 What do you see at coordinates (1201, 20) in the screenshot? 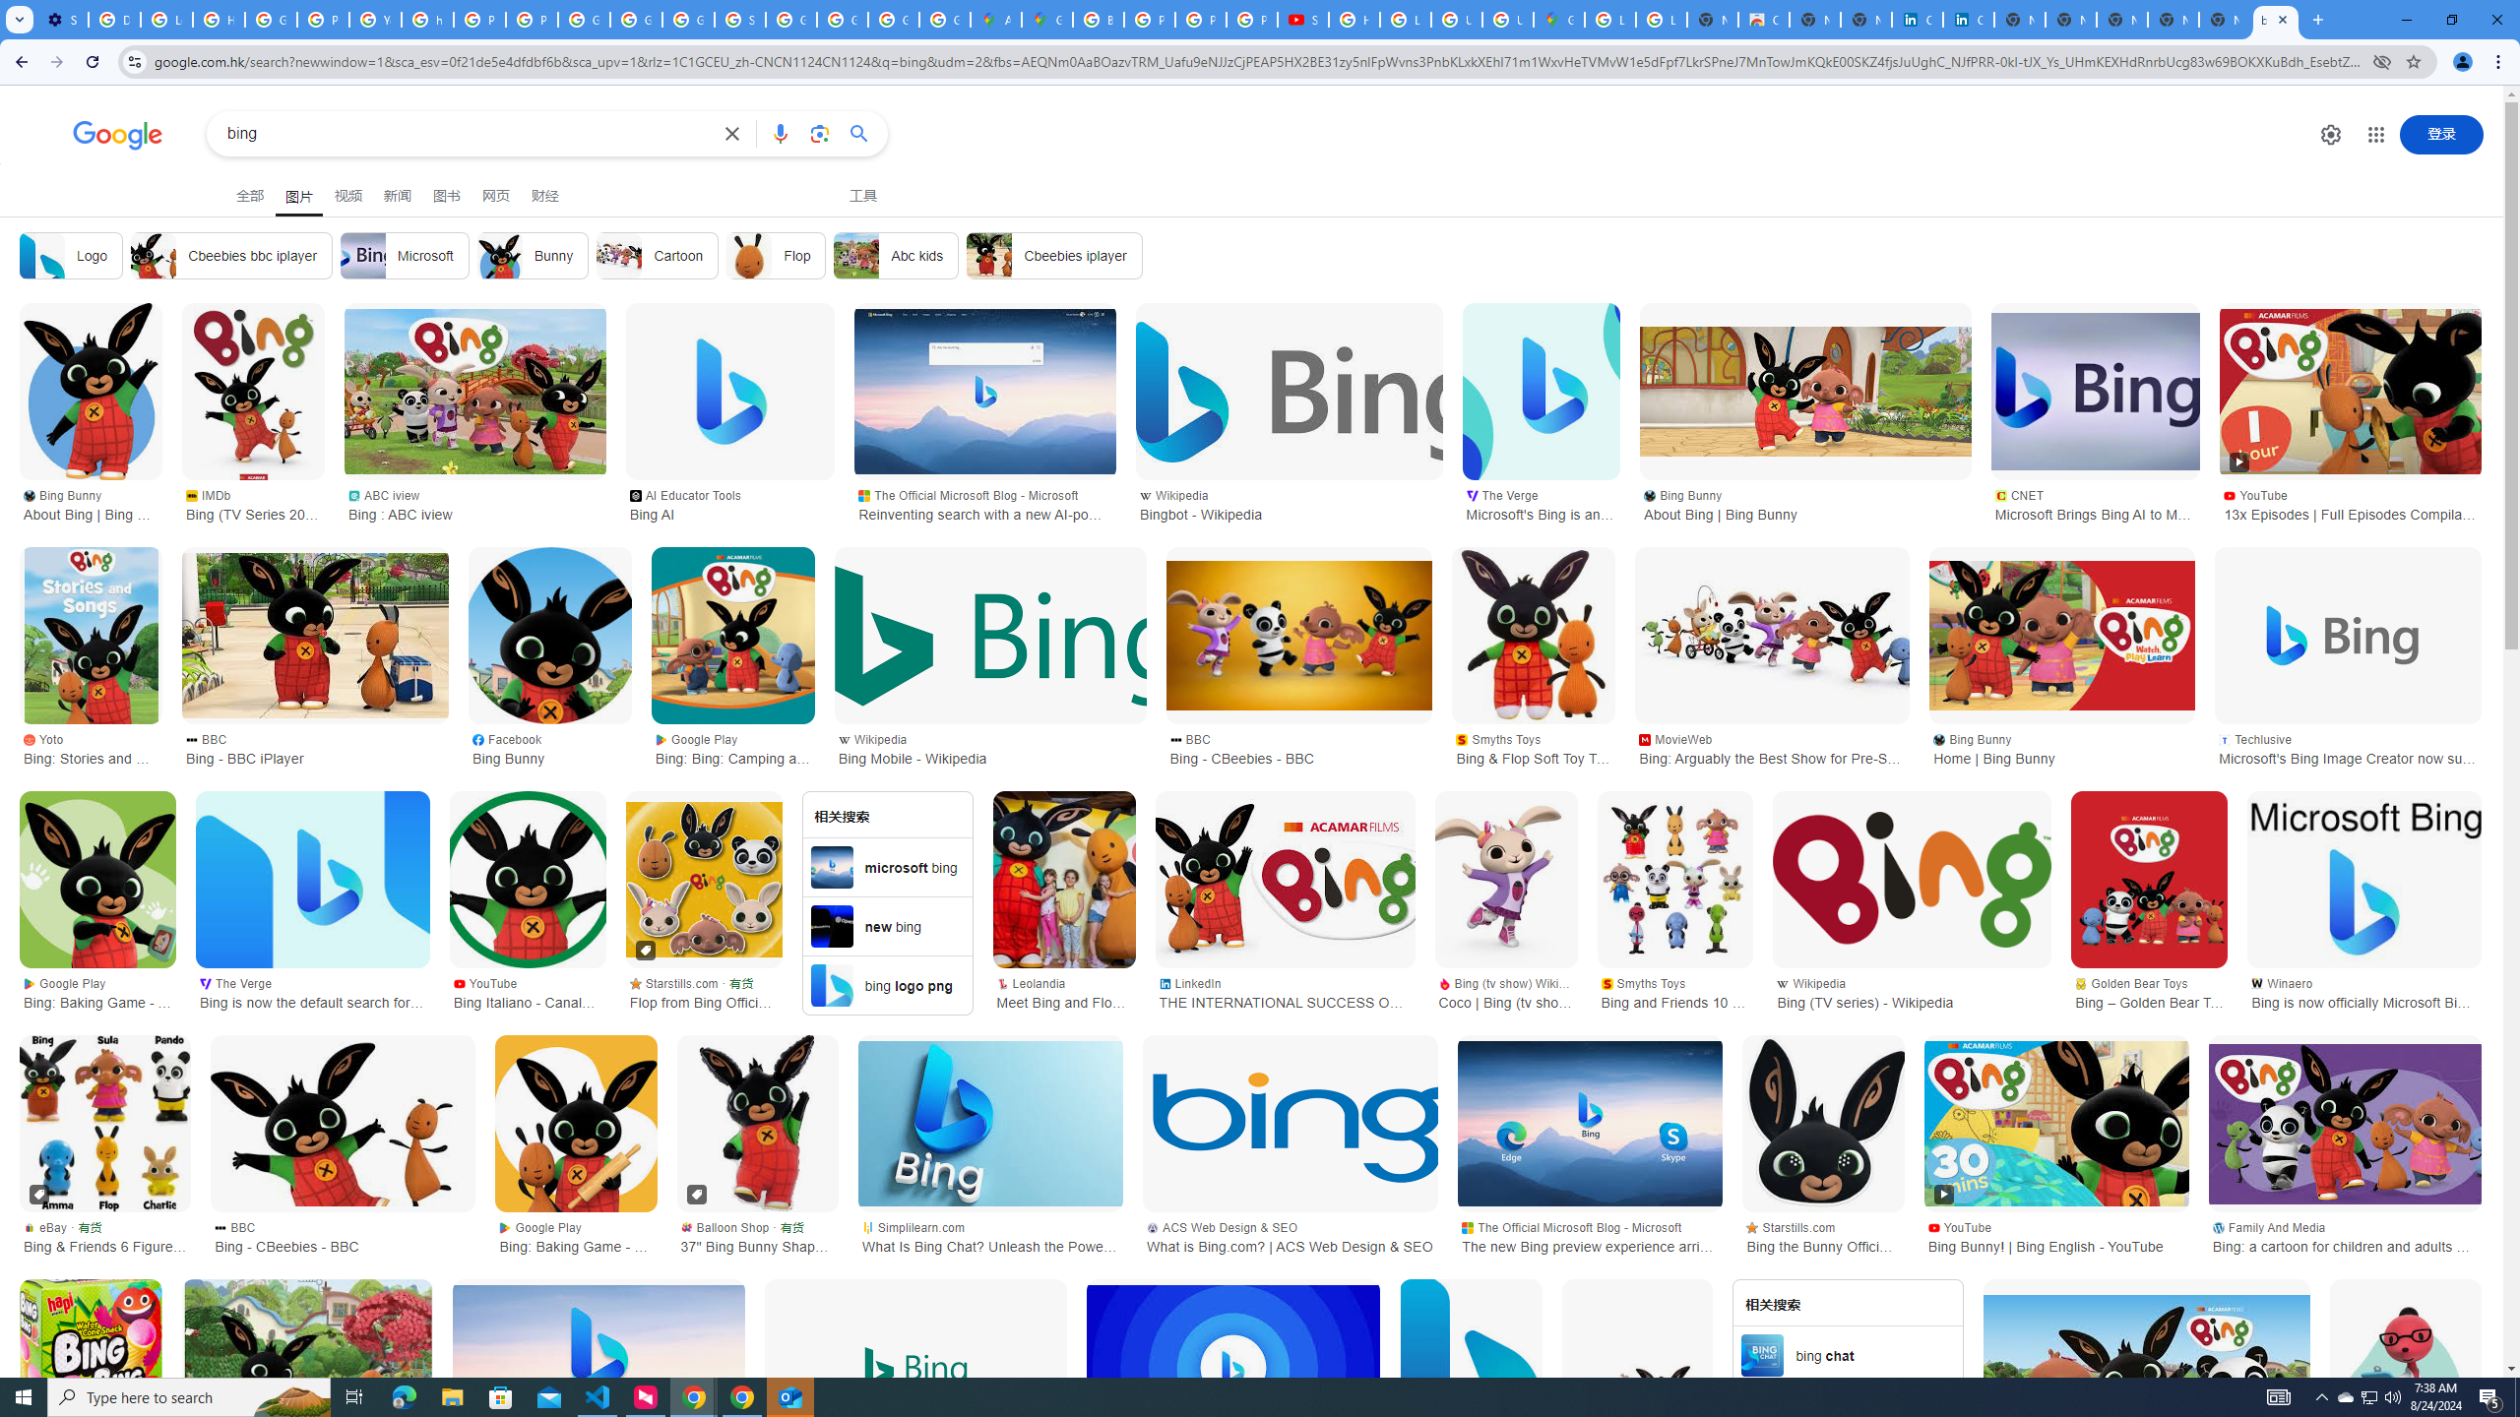
I see `Privacy Help Center - Policies Help` at bounding box center [1201, 20].